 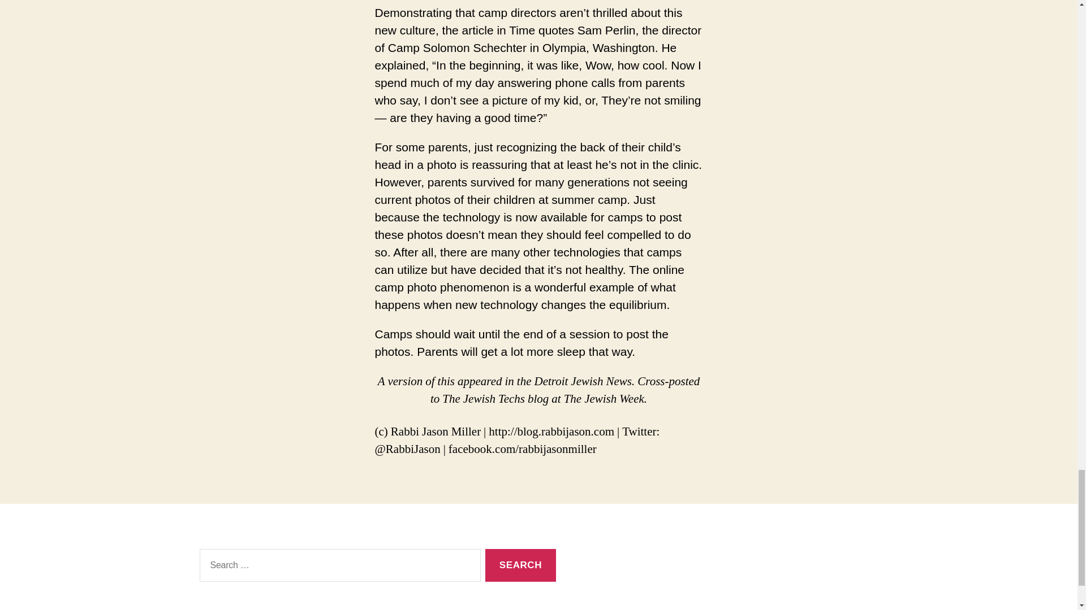 I want to click on Search, so click(x=520, y=566).